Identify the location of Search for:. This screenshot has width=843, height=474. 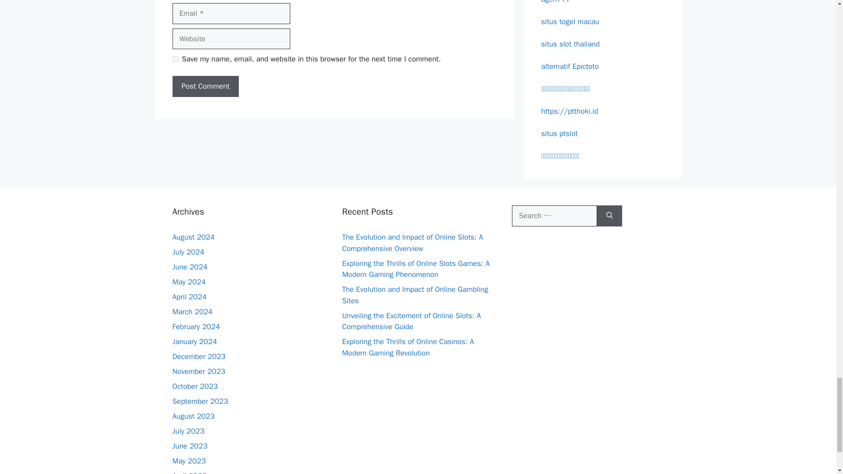
(554, 216).